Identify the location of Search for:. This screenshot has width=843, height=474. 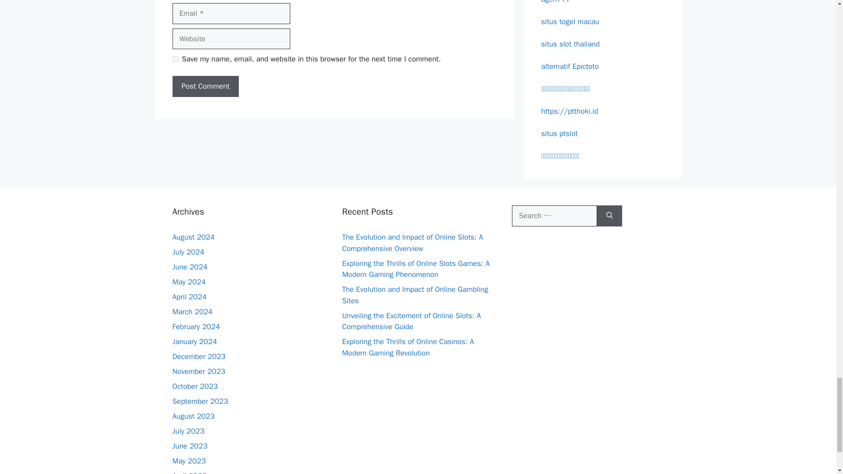
(554, 216).